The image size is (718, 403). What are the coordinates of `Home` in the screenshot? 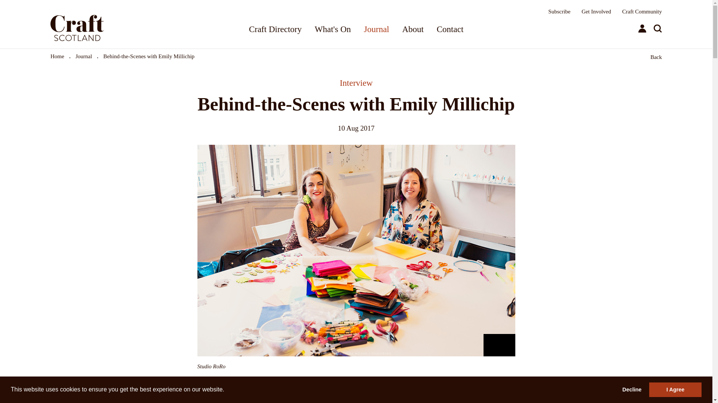 It's located at (57, 56).